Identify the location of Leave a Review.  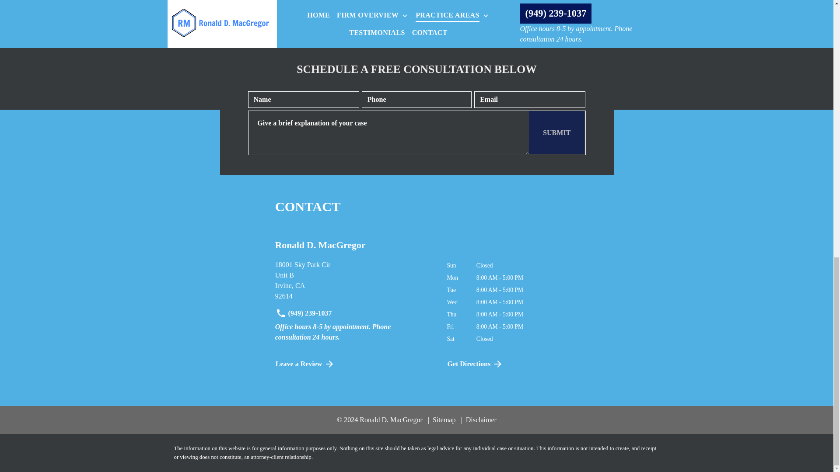
(556, 132).